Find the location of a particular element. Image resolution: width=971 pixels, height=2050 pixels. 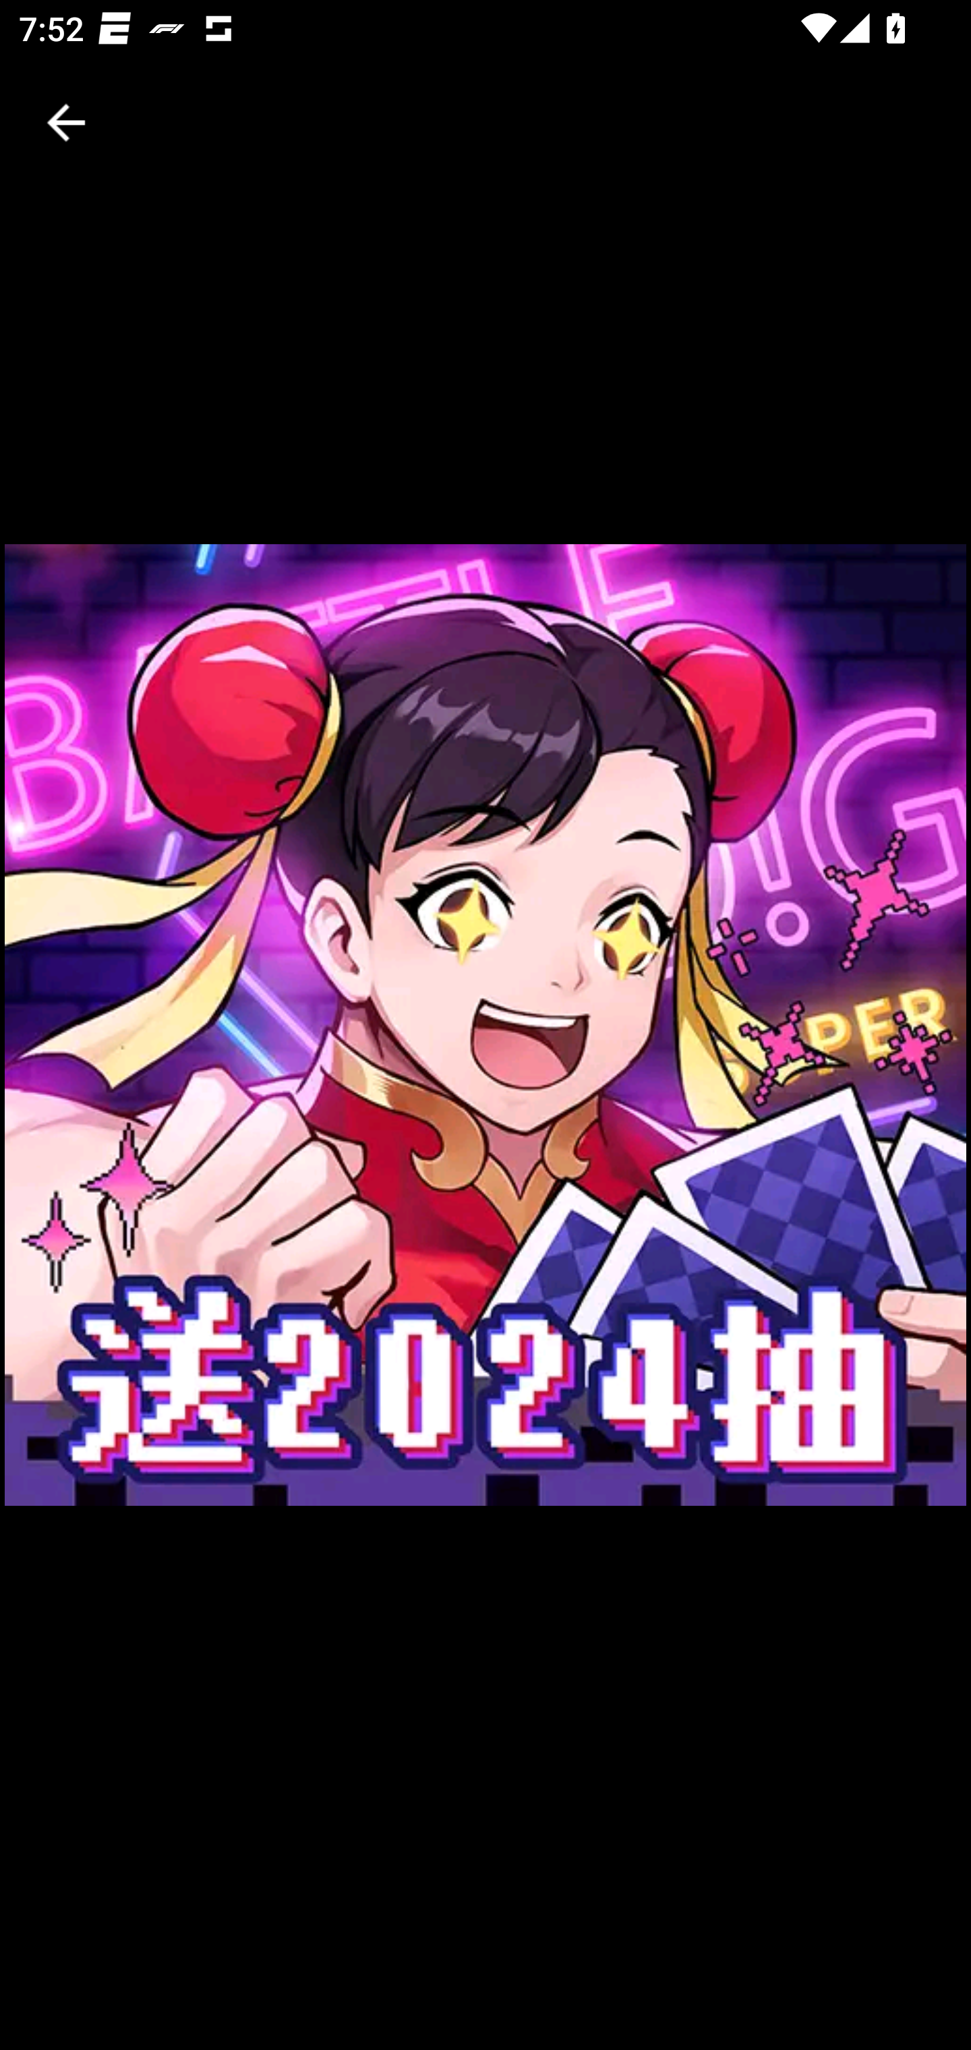

Back is located at coordinates (66, 123).